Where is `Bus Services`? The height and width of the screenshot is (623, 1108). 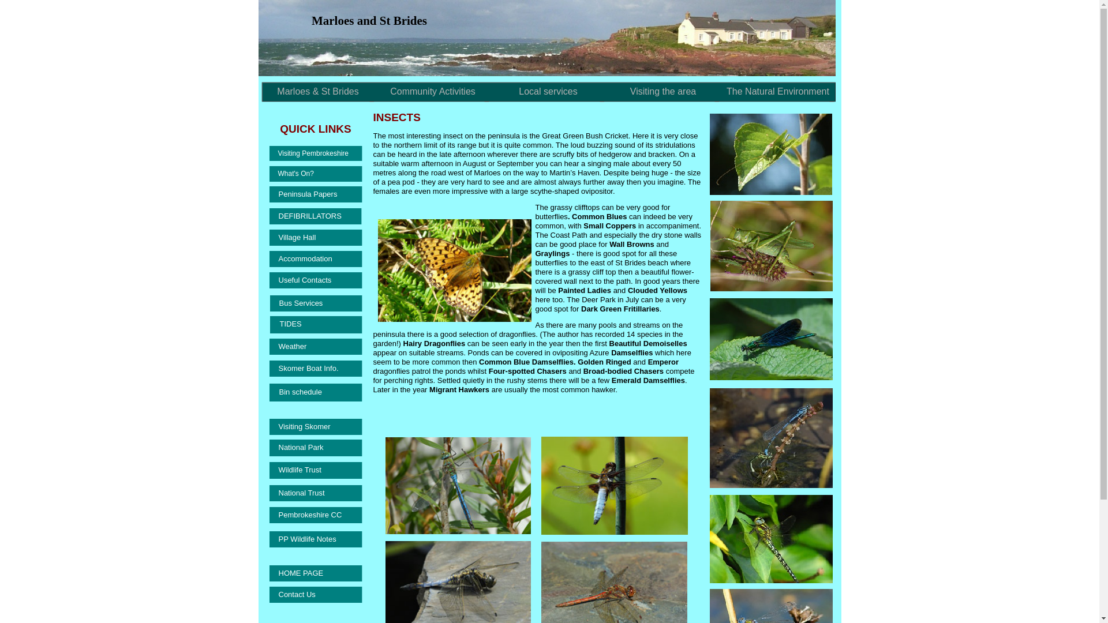
Bus Services is located at coordinates (316, 303).